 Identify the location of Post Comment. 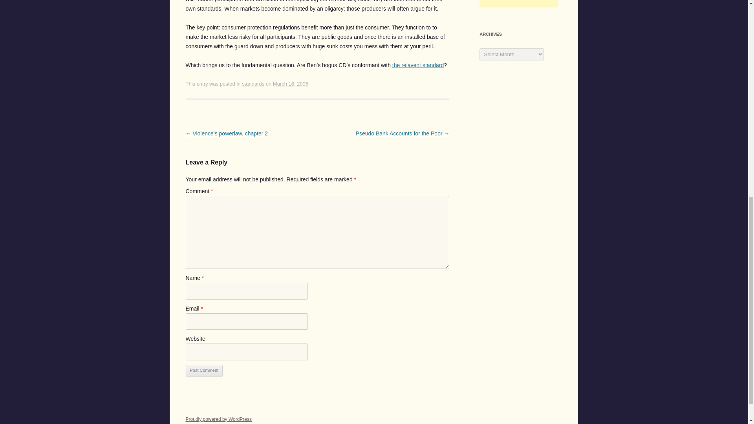
(204, 371).